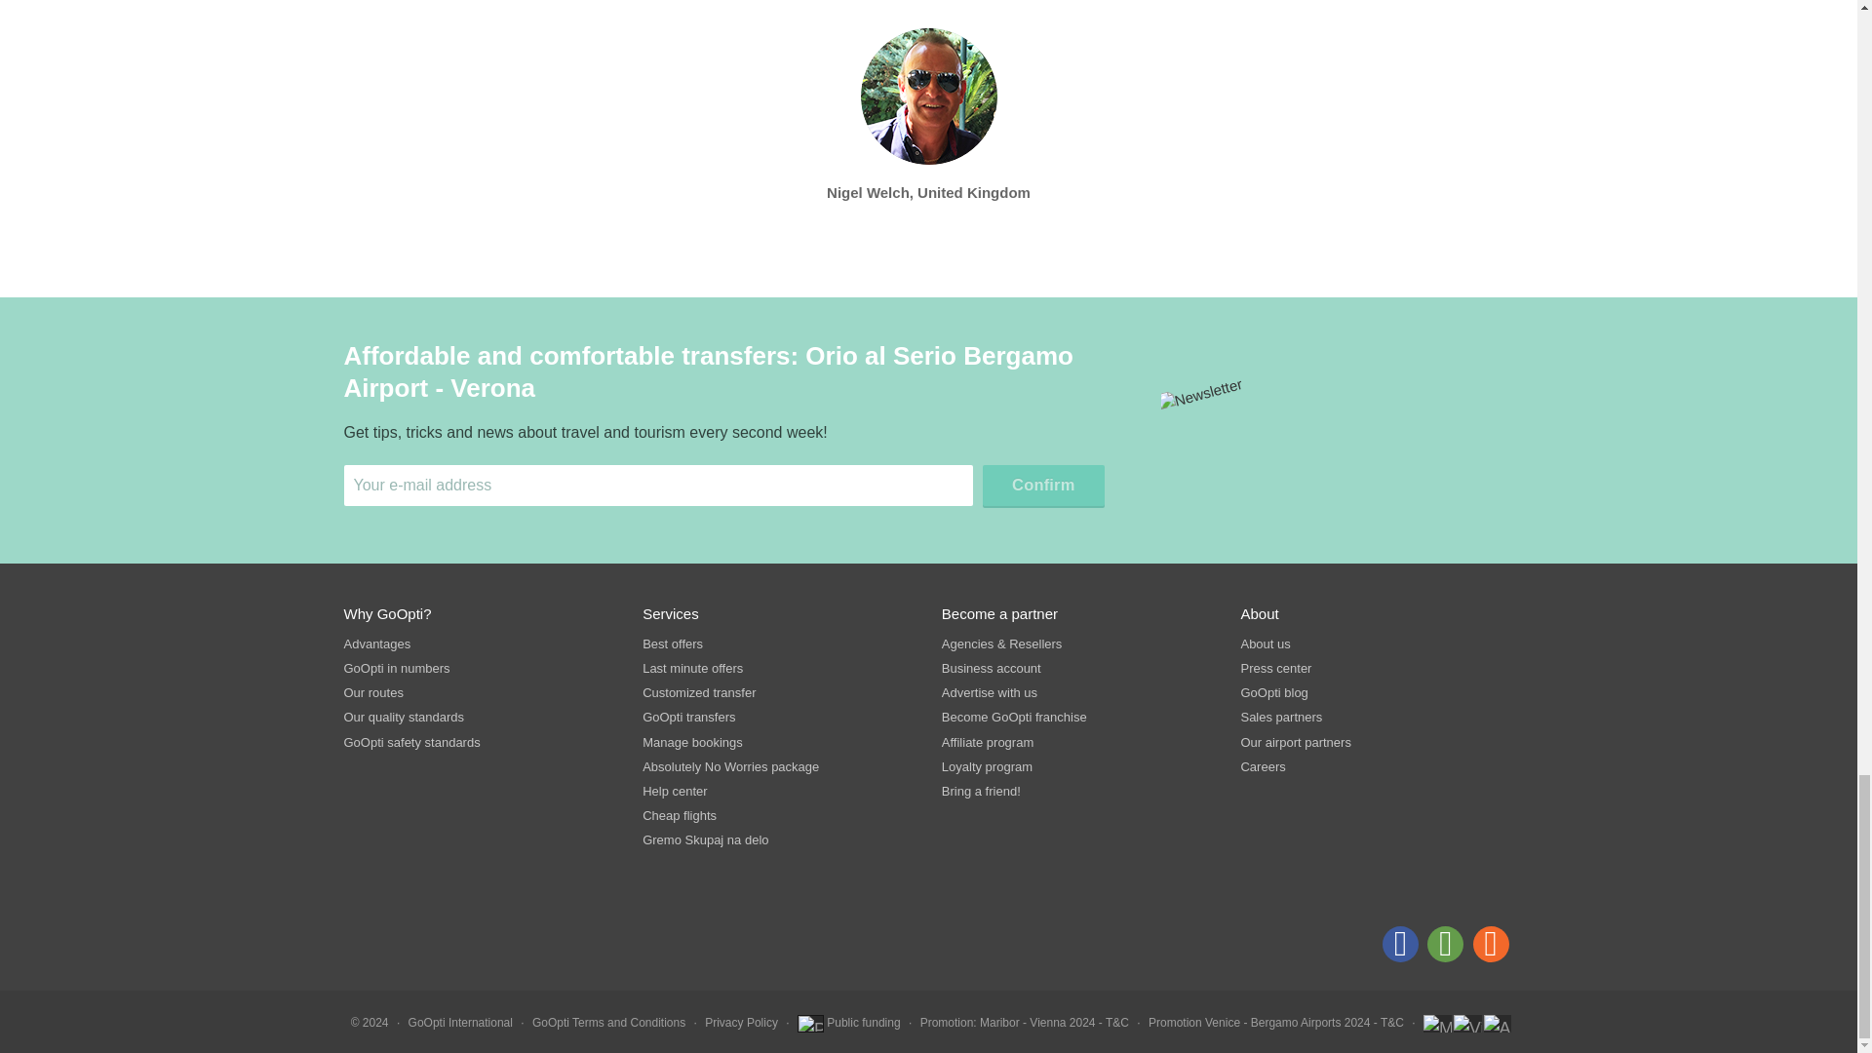 The image size is (1872, 1053). I want to click on Instagram, so click(1490, 944).